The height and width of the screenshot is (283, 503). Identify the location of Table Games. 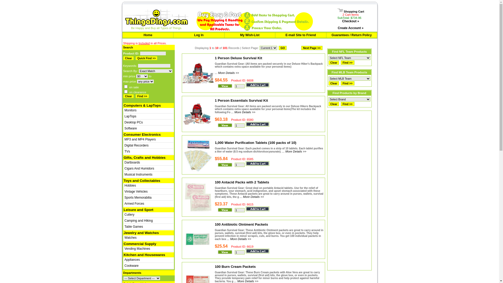
(134, 227).